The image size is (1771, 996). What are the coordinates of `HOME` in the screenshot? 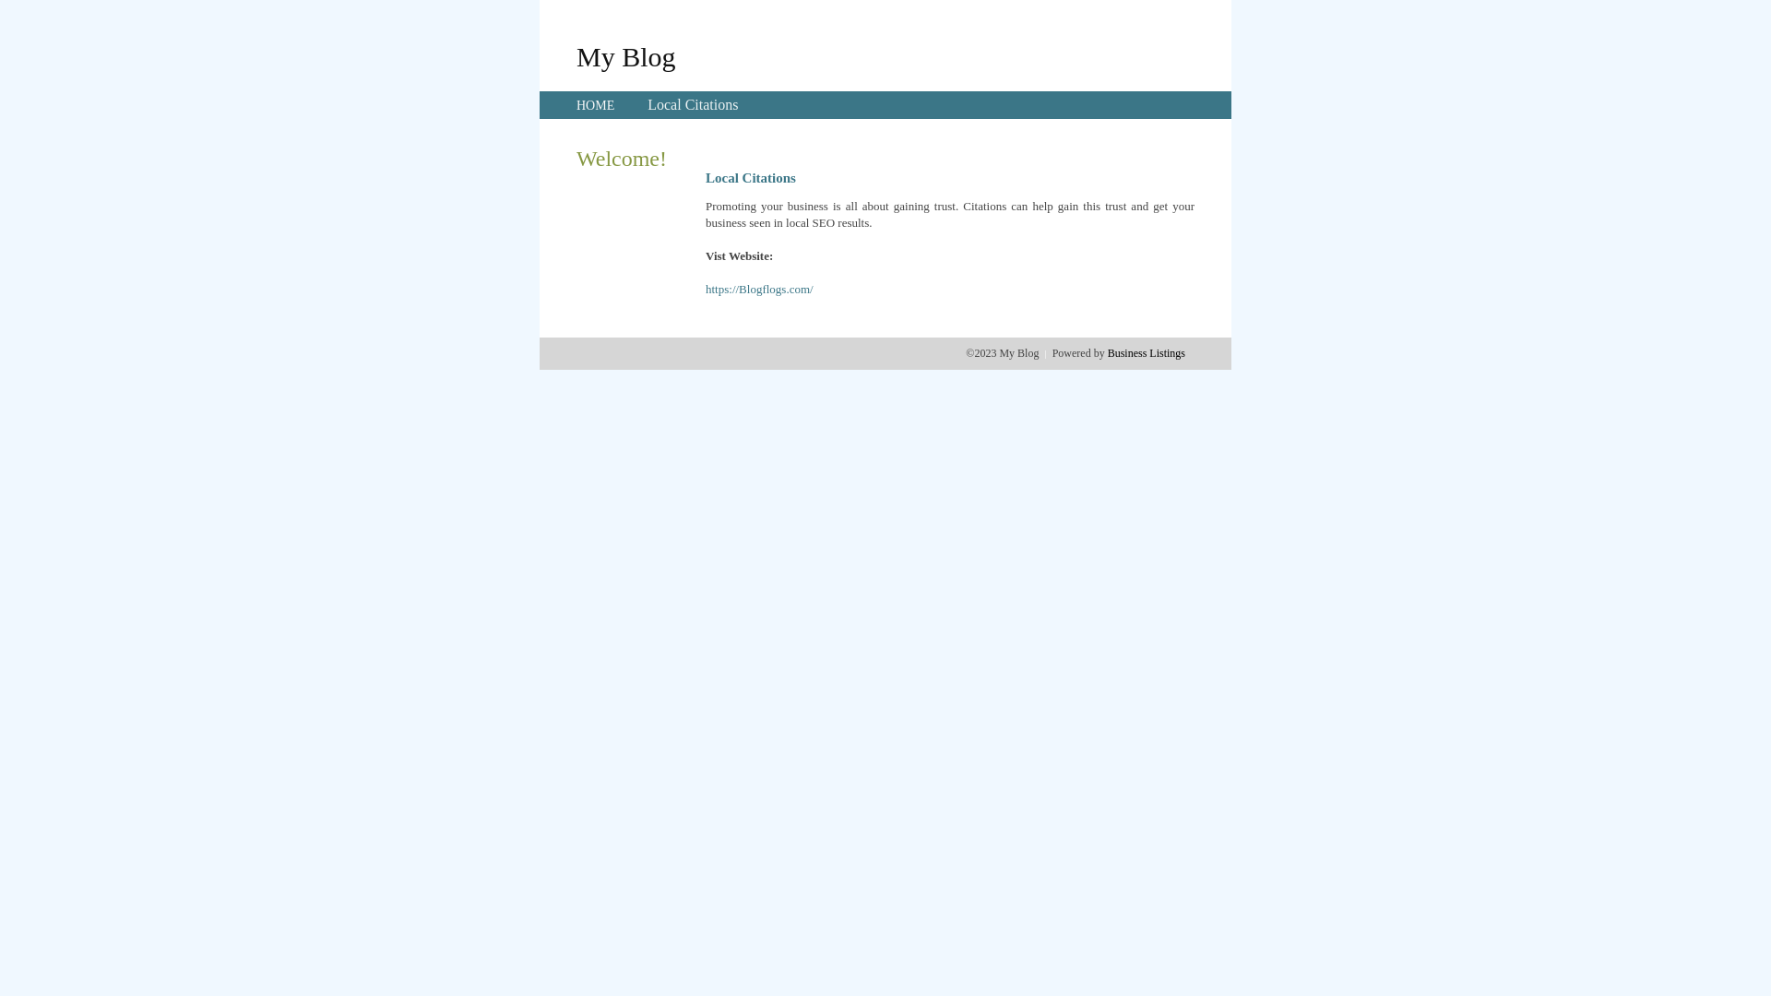 It's located at (596, 105).